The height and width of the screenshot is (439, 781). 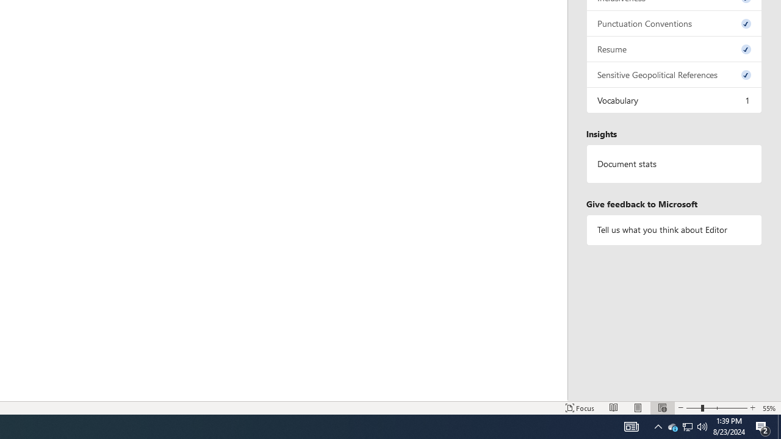 I want to click on User Promoted Notification Area, so click(x=752, y=407).